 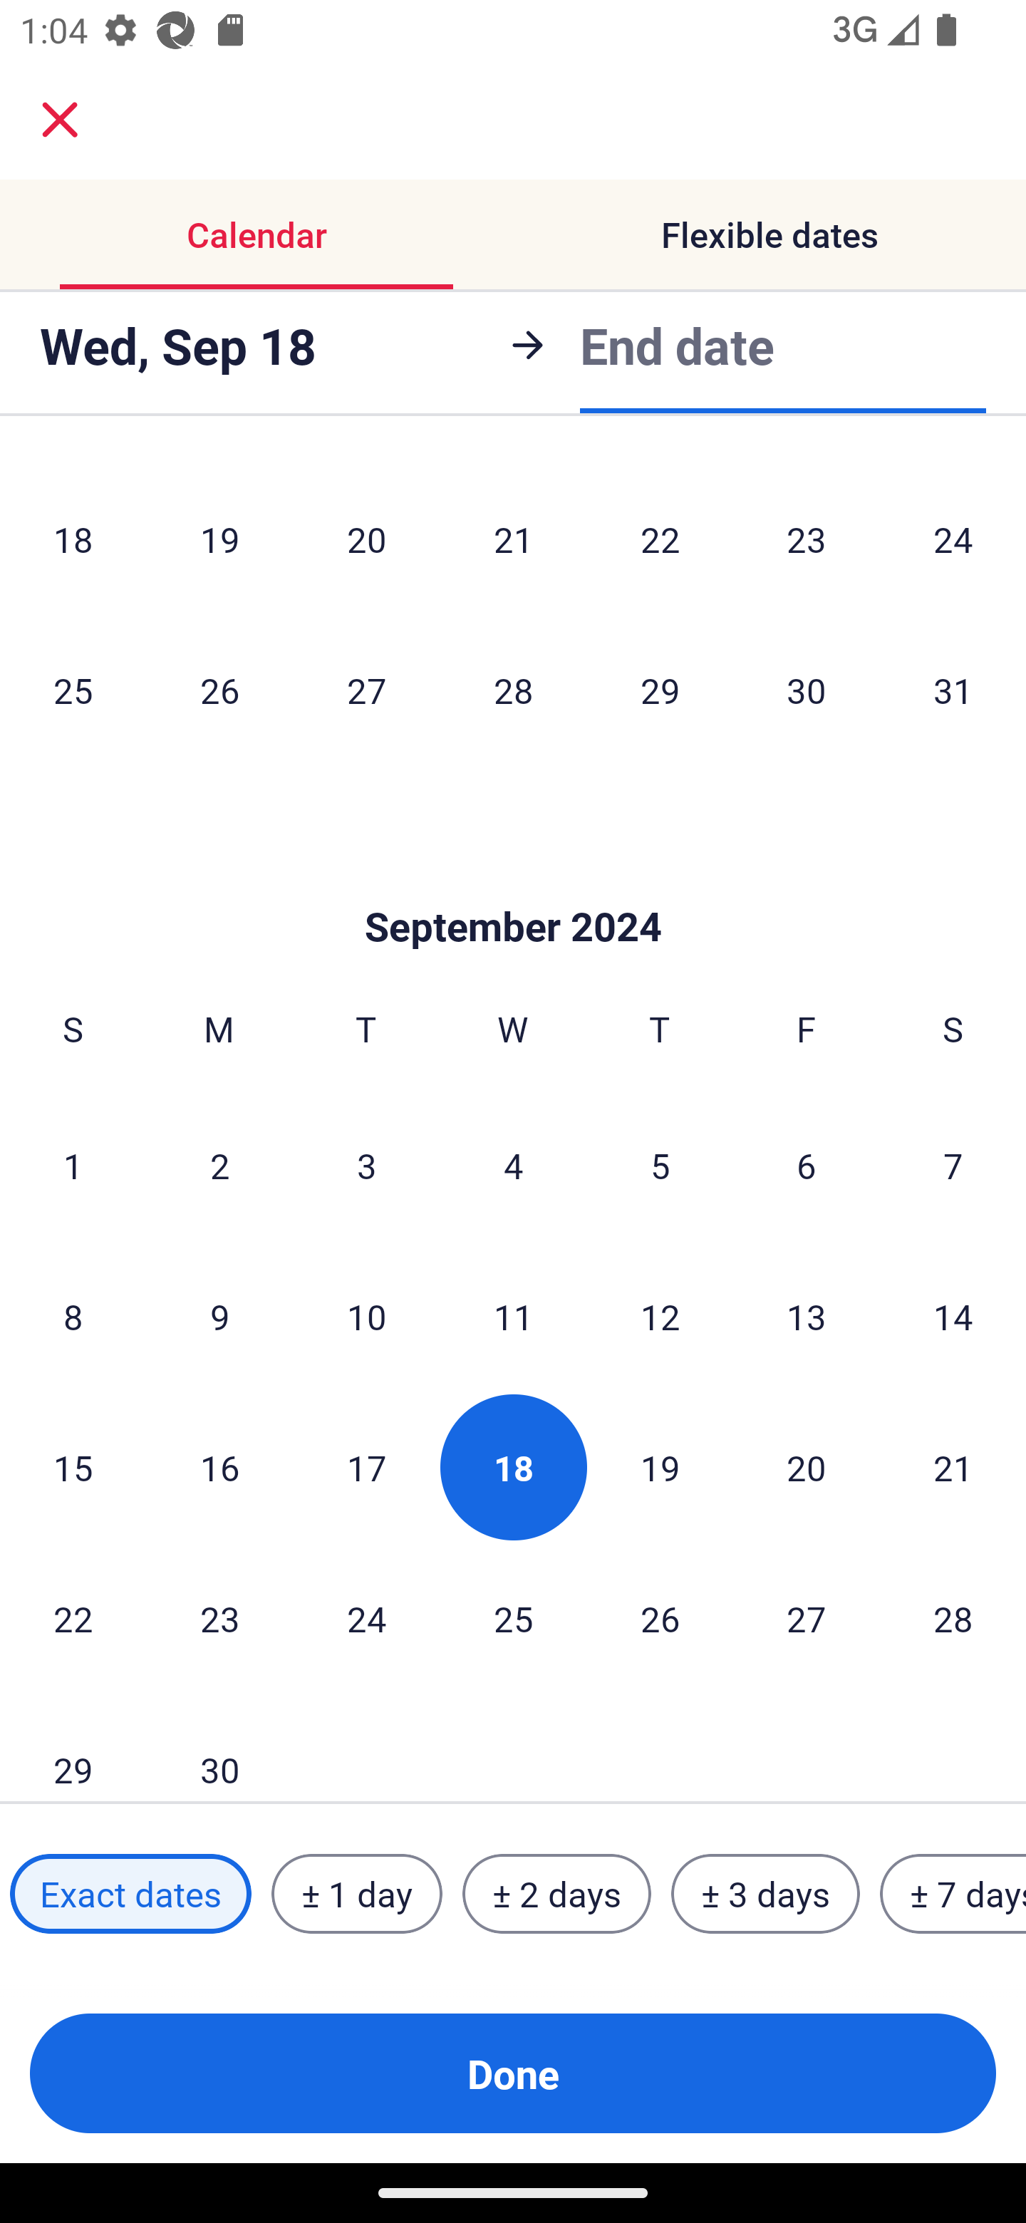 I want to click on Skip to Done, so click(x=513, y=885).